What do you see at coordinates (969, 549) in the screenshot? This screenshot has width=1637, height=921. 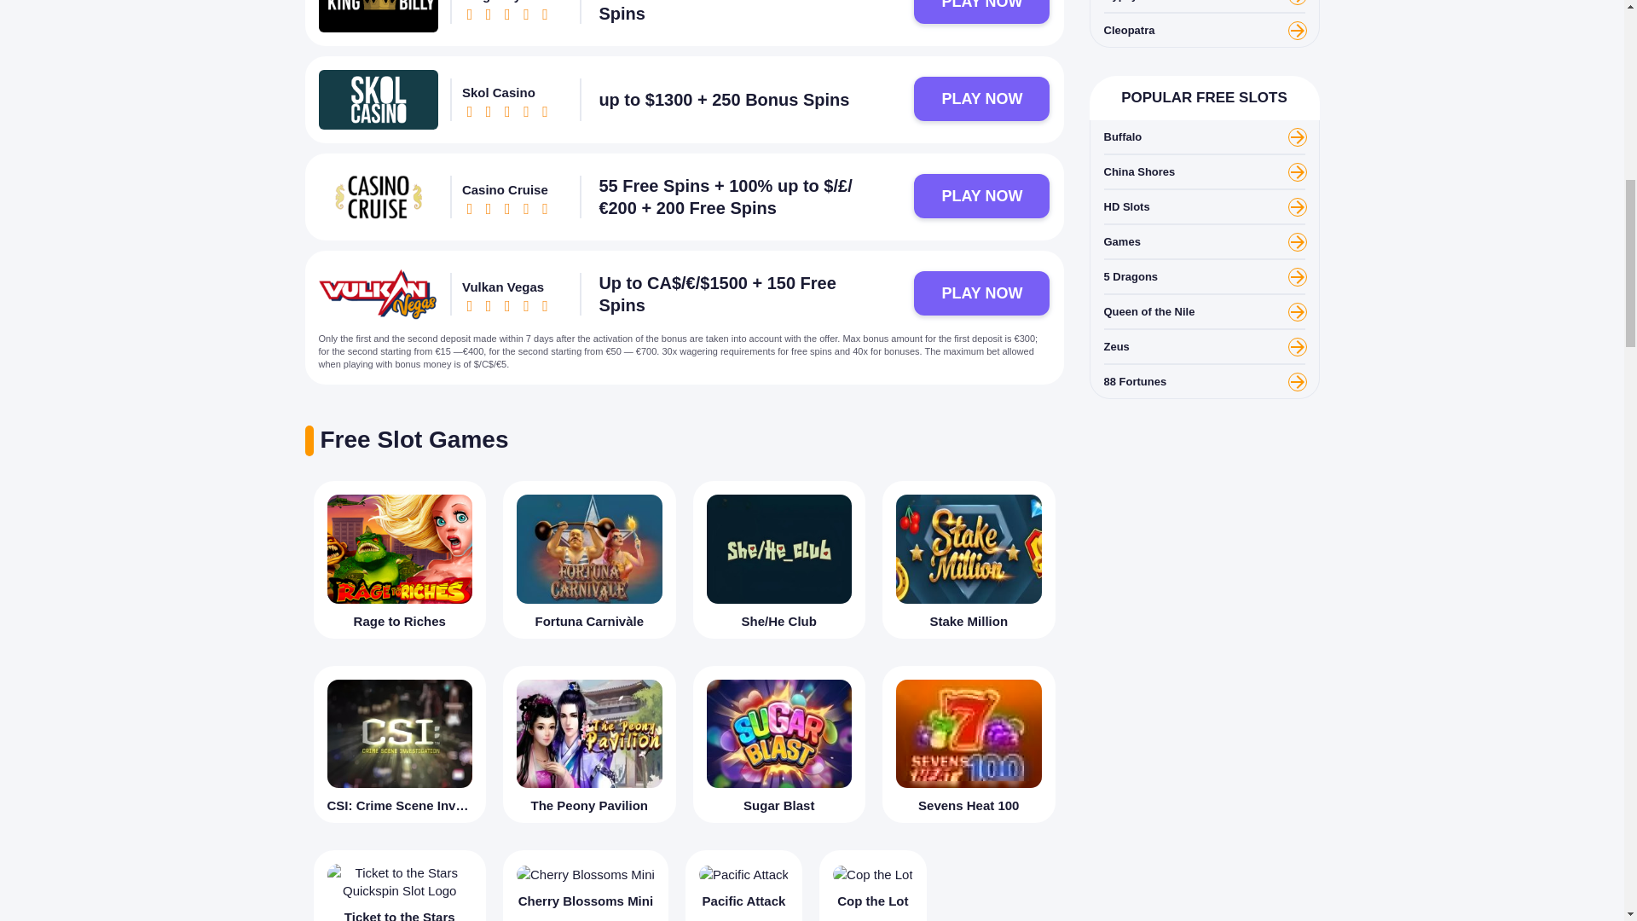 I see `Stake-Million` at bounding box center [969, 549].